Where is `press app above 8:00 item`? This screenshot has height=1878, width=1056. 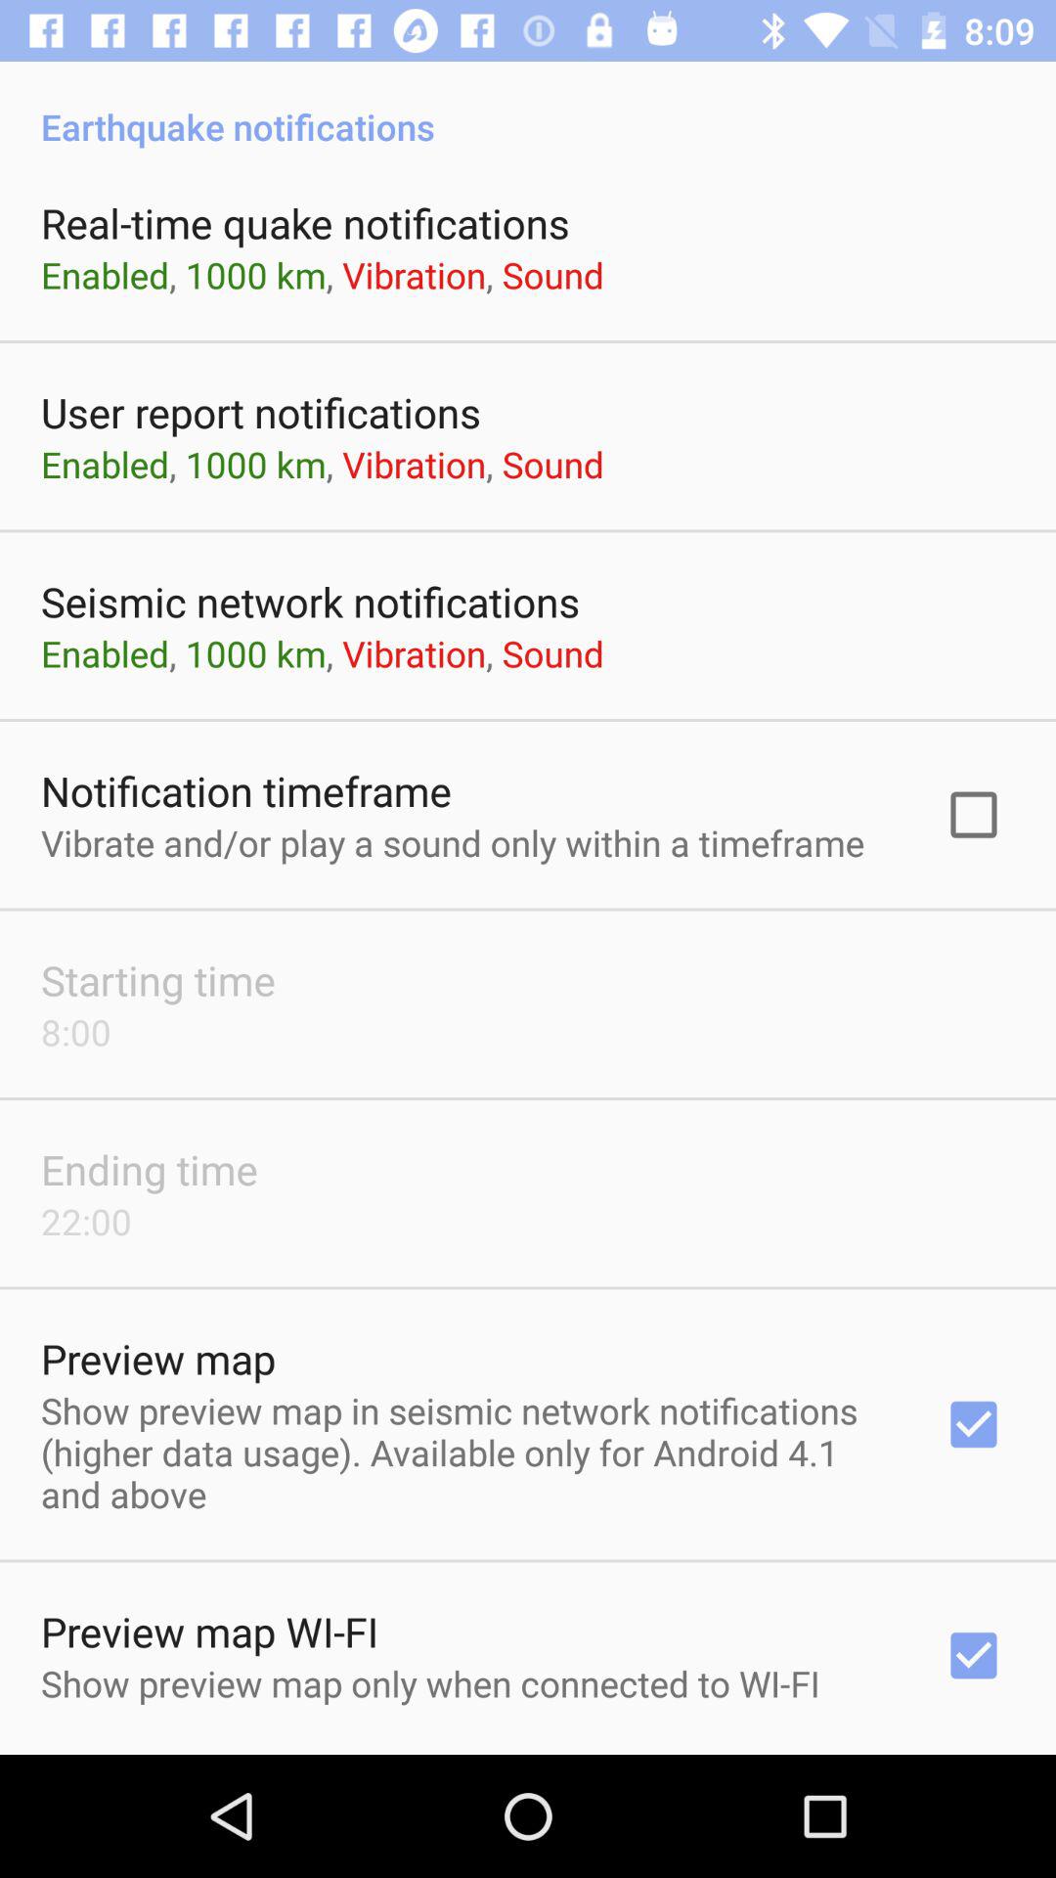
press app above 8:00 item is located at coordinates (158, 980).